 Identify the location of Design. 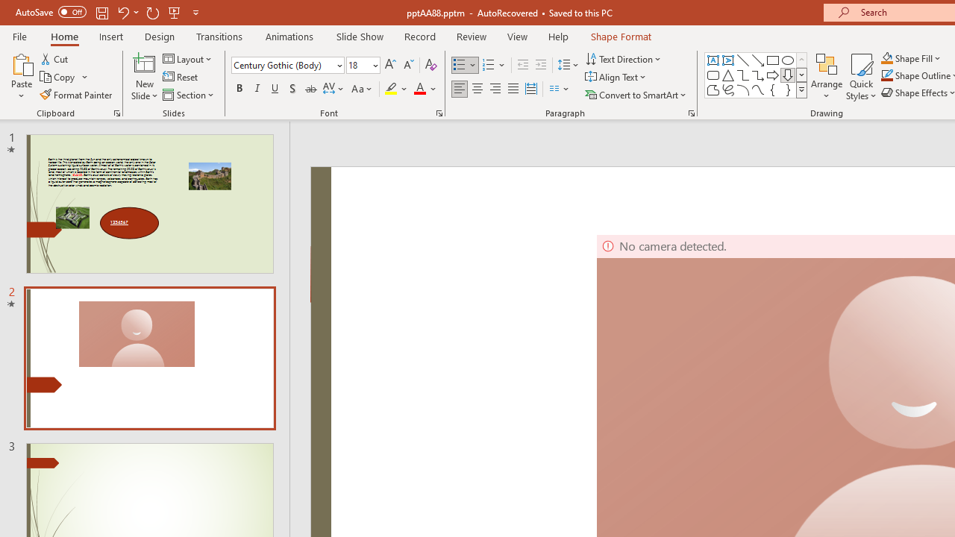
(160, 36).